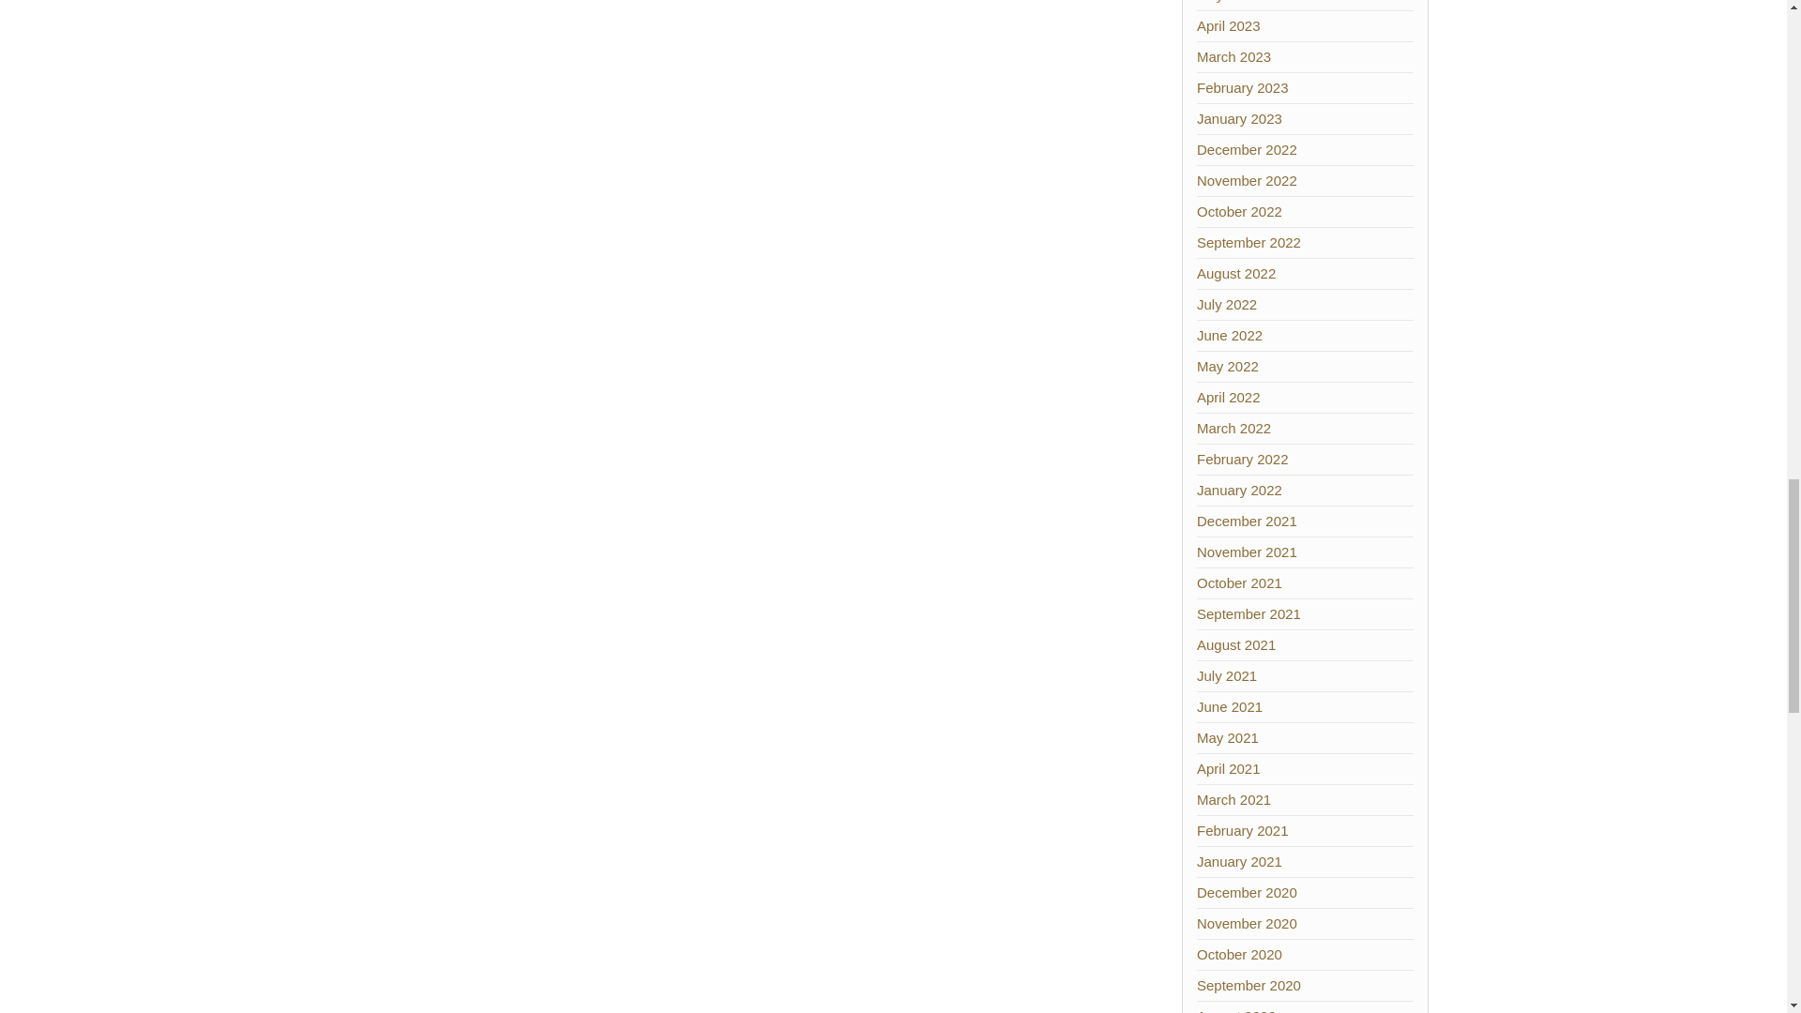  What do you see at coordinates (1243, 87) in the screenshot?
I see `February 2023` at bounding box center [1243, 87].